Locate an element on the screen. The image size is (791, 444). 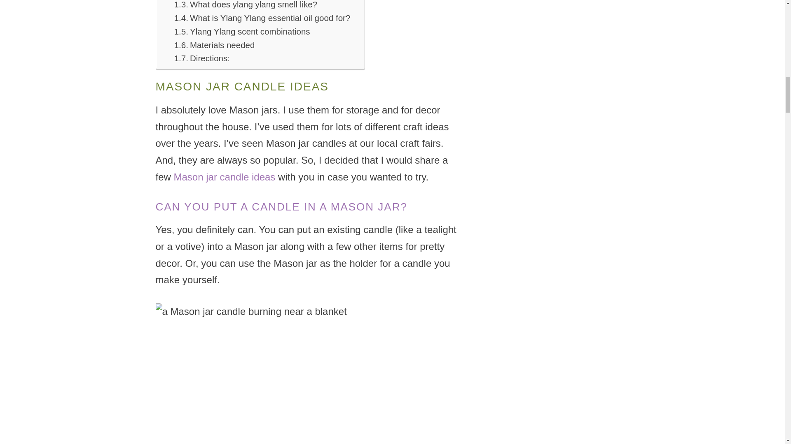
What is Ylang Ylang essential oil good for? is located at coordinates (262, 18).